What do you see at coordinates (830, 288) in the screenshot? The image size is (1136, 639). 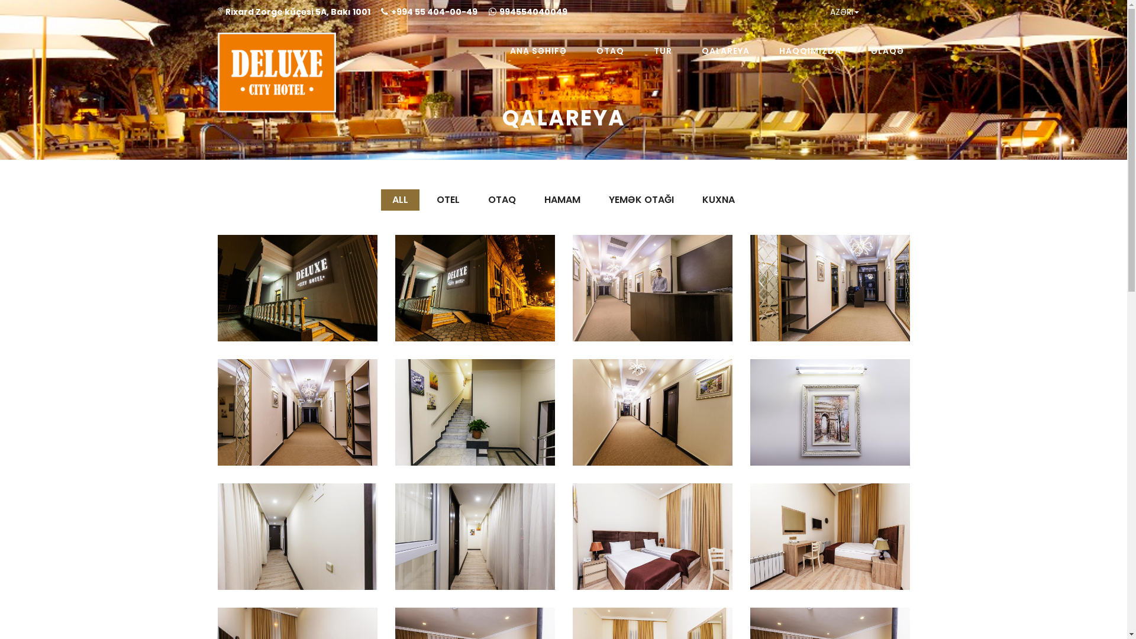 I see `Otel` at bounding box center [830, 288].